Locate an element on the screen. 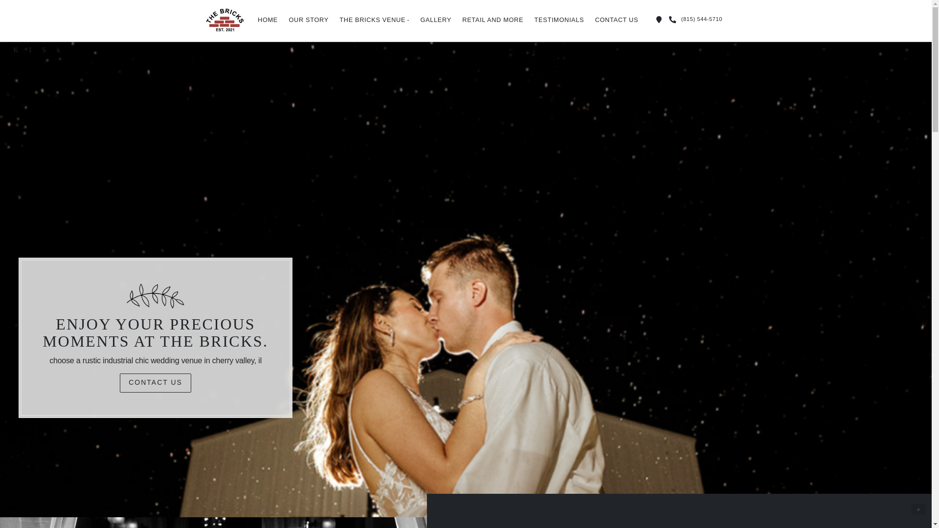 This screenshot has width=939, height=528. 1 is located at coordinates (460, 506).